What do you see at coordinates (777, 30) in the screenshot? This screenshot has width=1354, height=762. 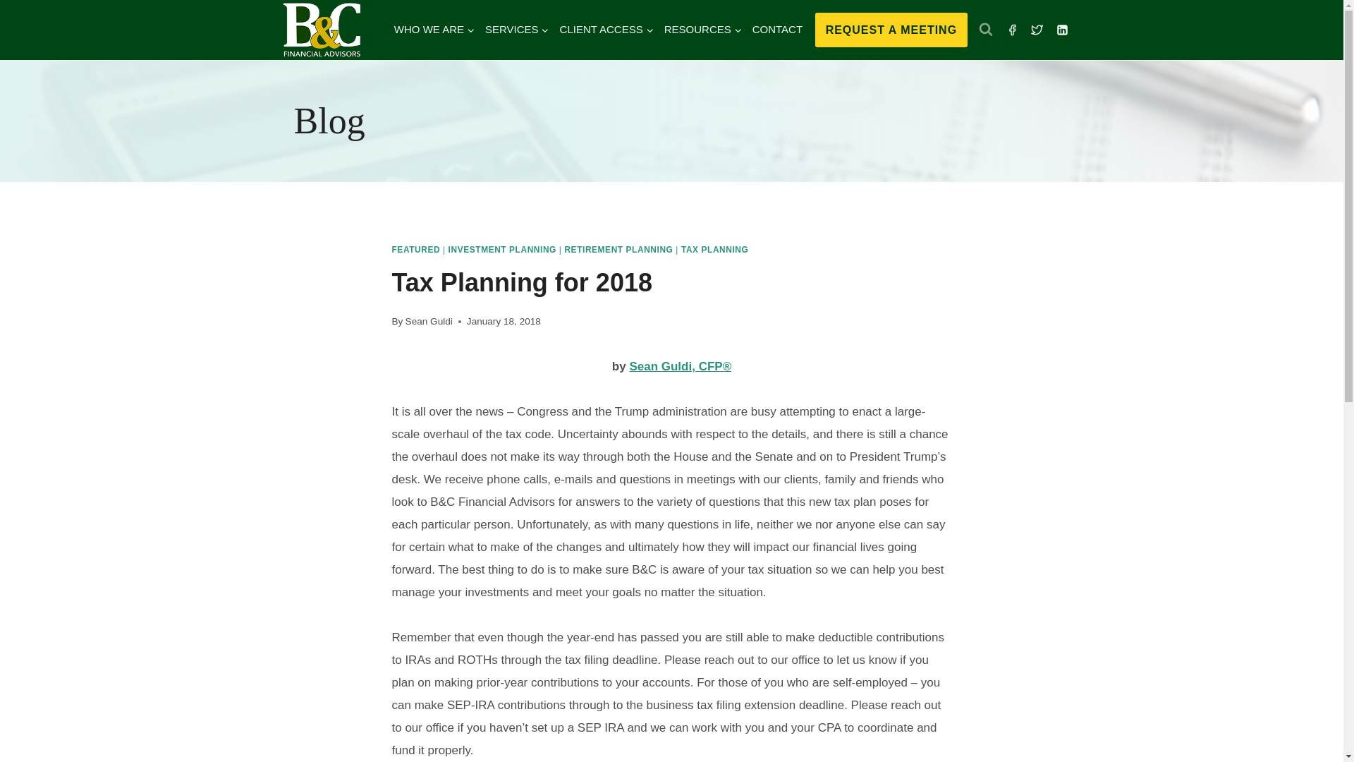 I see `CONTACT` at bounding box center [777, 30].